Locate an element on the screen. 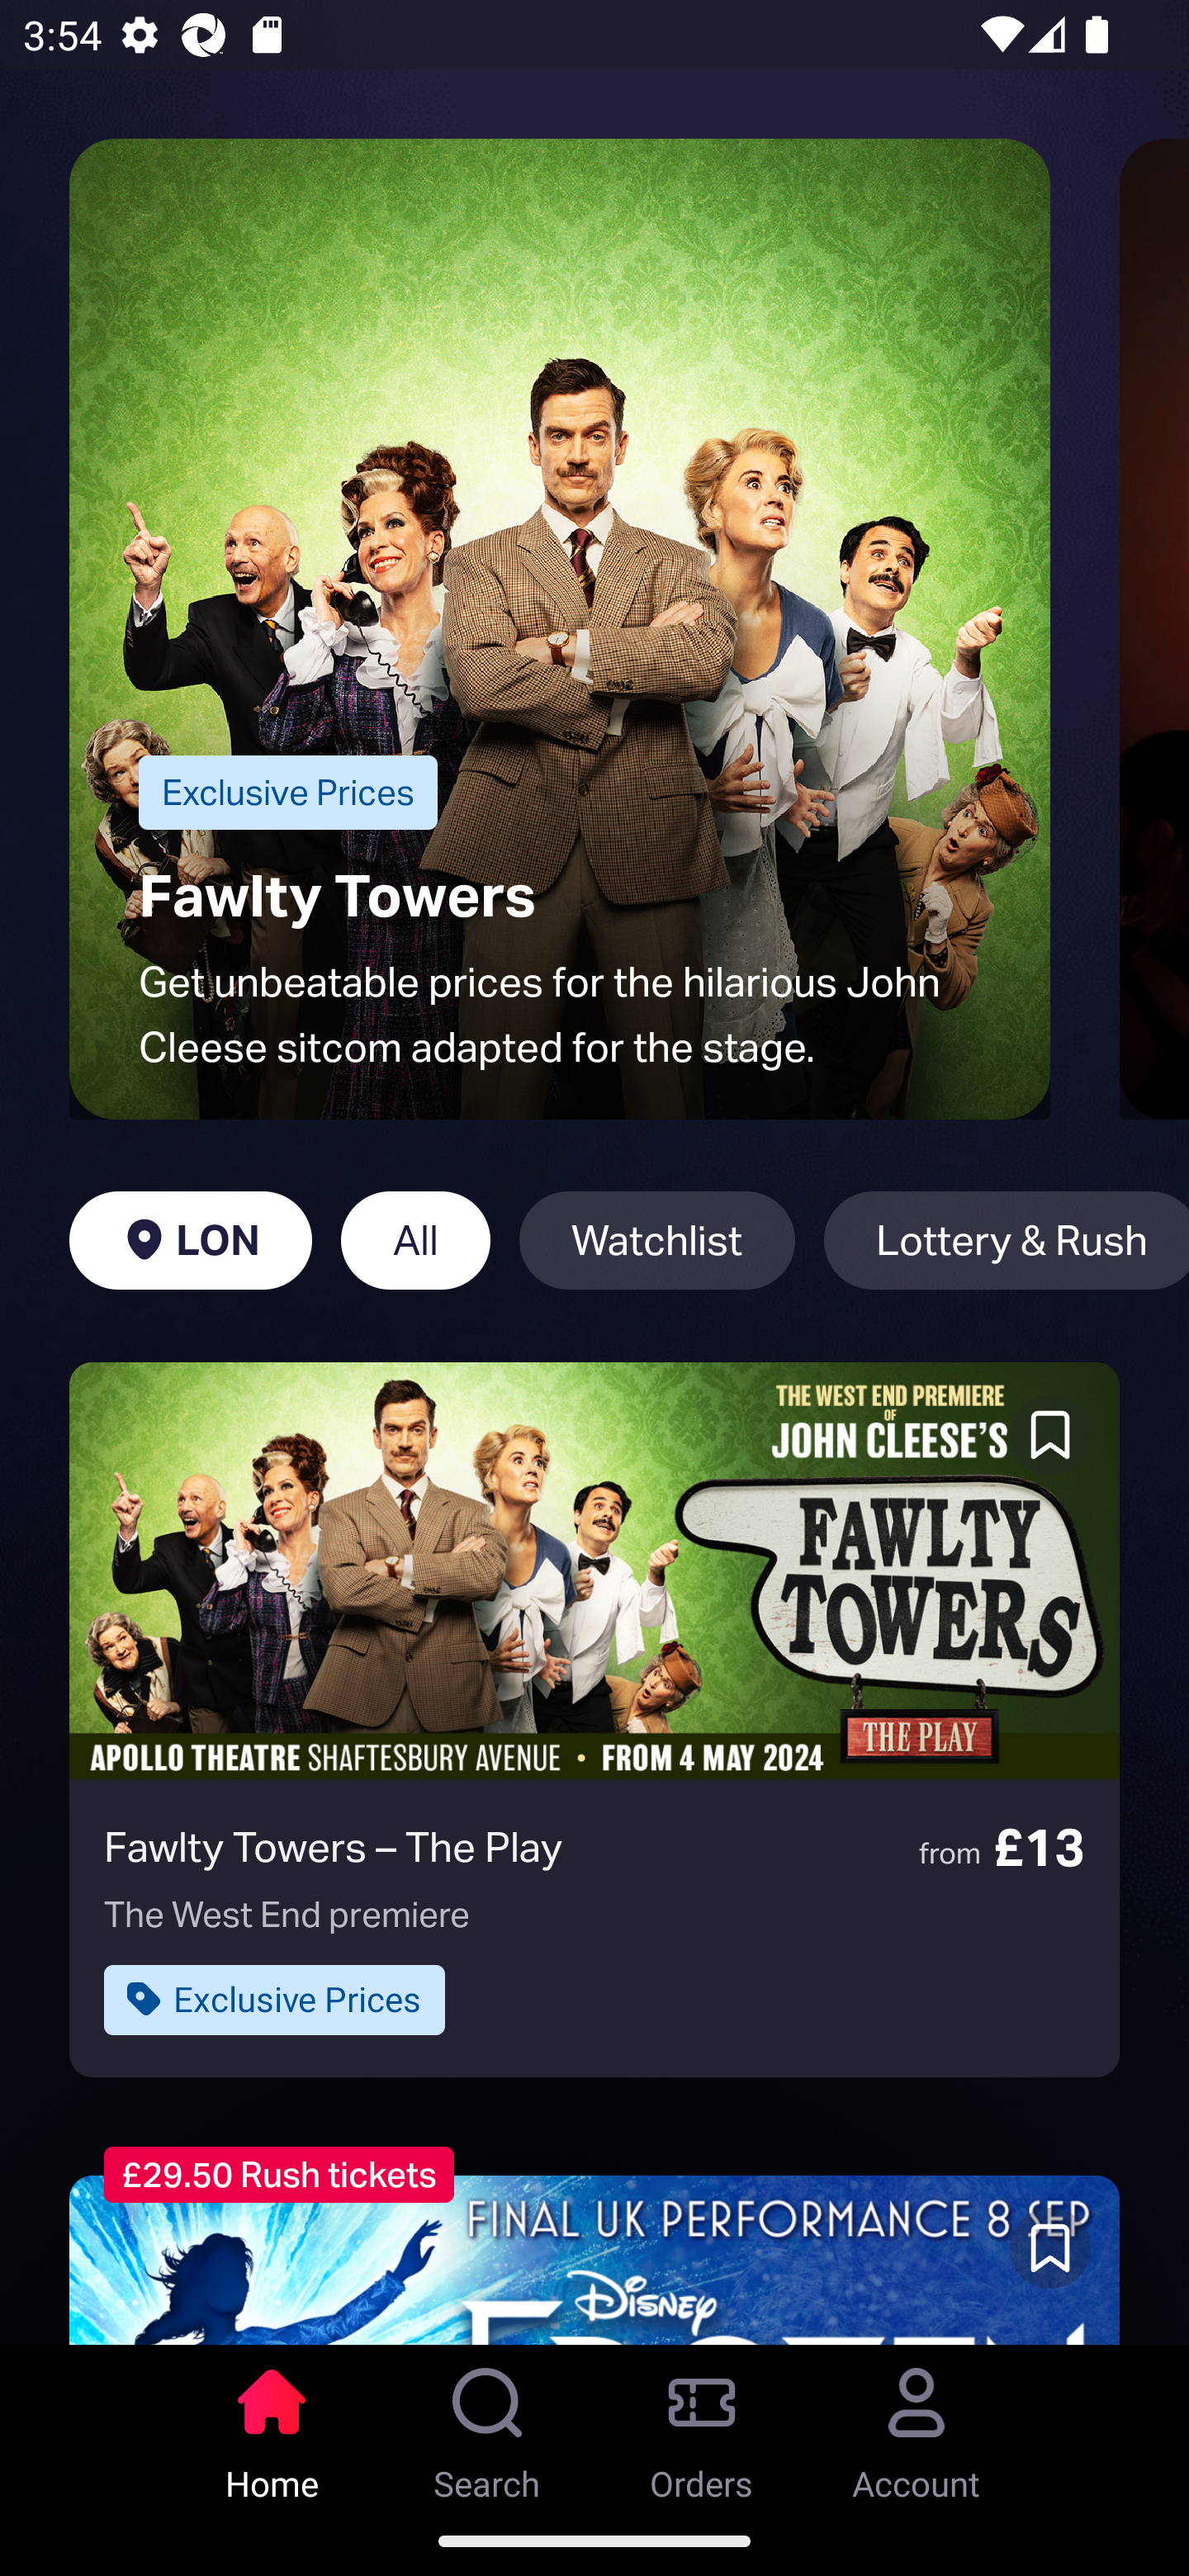  All is located at coordinates (415, 1240).